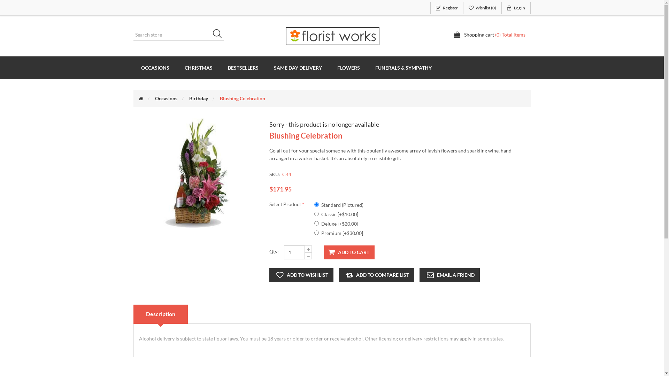 The height and width of the screenshot is (376, 669). I want to click on Add to cart, so click(349, 252).